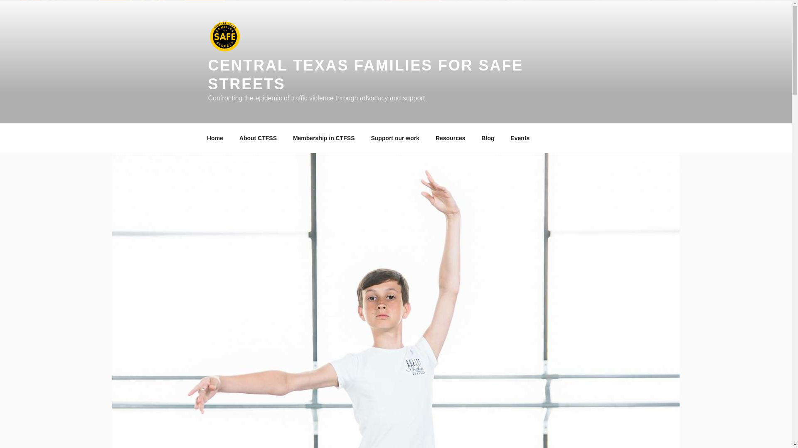 Image resolution: width=798 pixels, height=448 pixels. What do you see at coordinates (215, 138) in the screenshot?
I see `Home` at bounding box center [215, 138].